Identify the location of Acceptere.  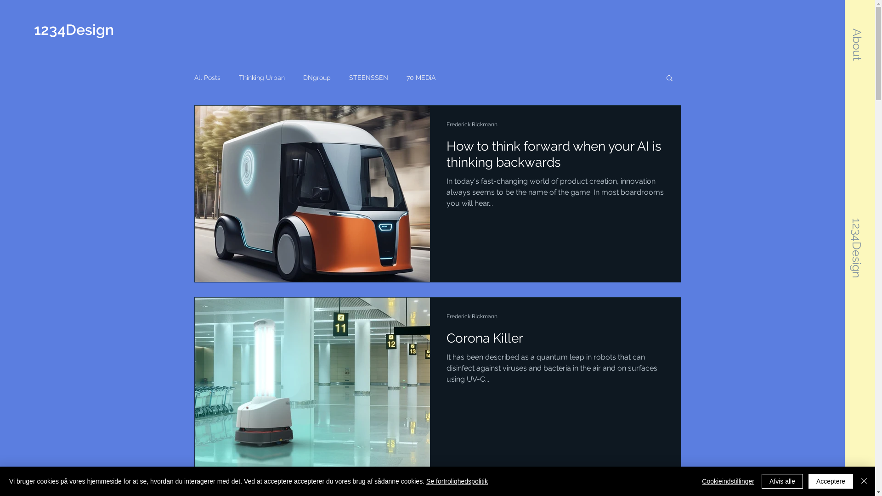
(831, 481).